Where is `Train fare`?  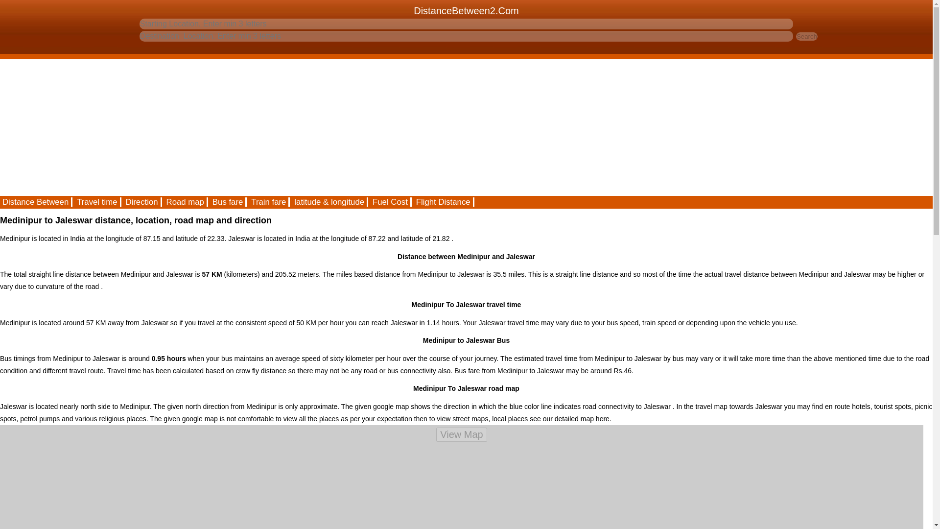 Train fare is located at coordinates (269, 202).